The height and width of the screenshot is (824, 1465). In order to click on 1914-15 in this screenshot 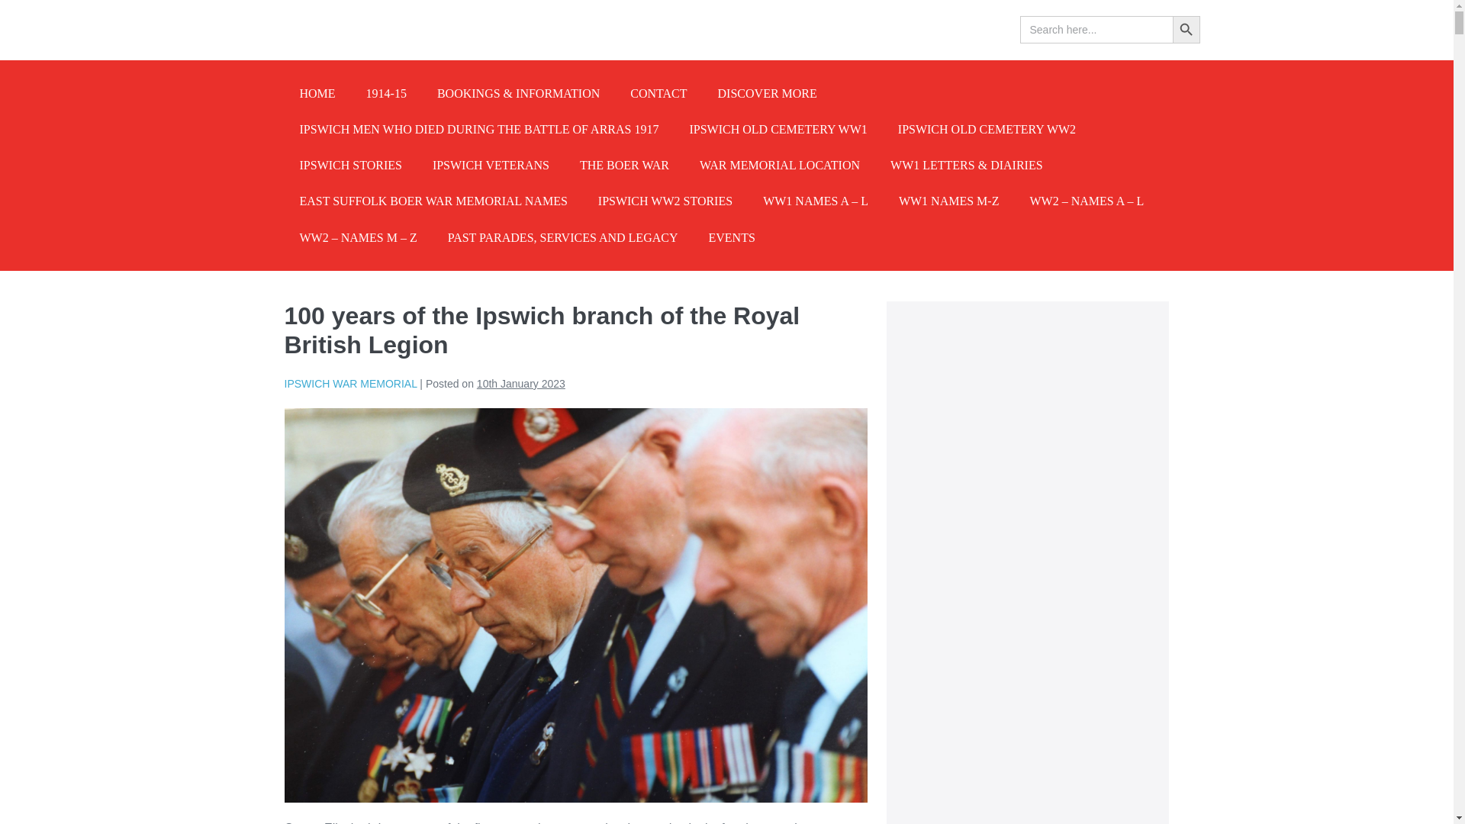, I will do `click(386, 93)`.